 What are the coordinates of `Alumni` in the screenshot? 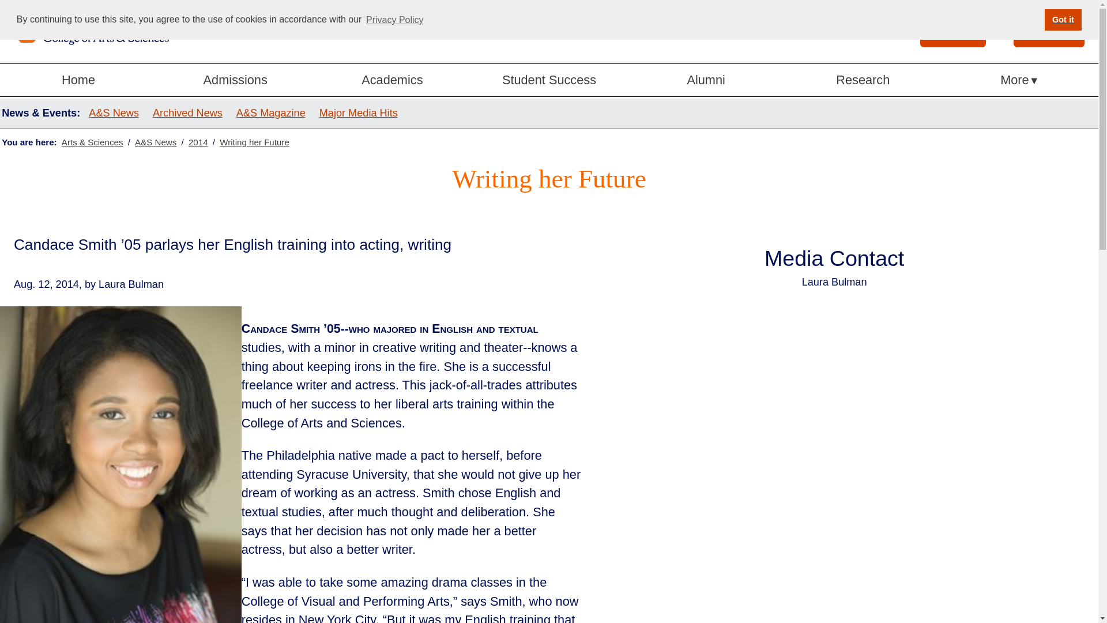 It's located at (706, 81).